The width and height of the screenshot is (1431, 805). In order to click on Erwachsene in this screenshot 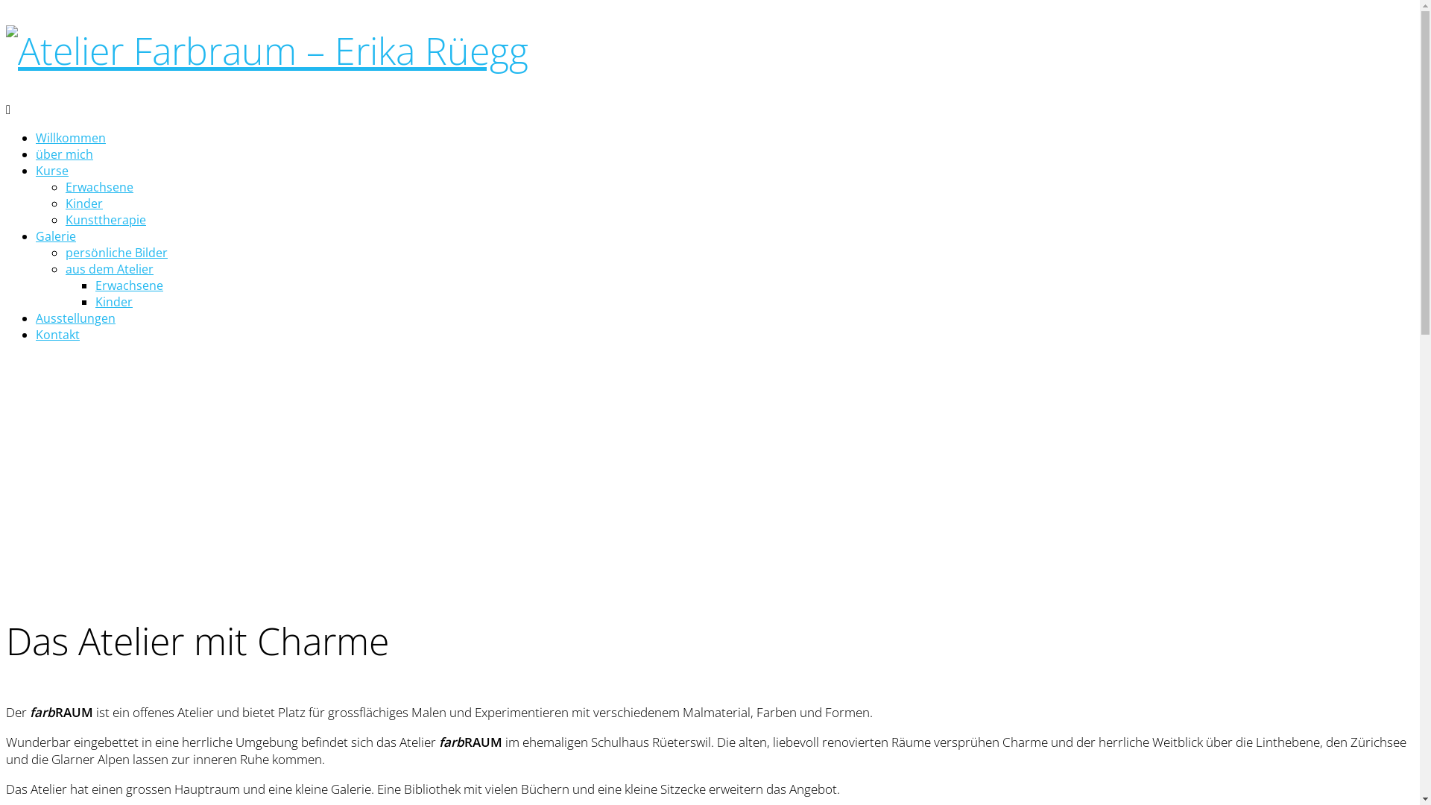, I will do `click(130, 285)`.